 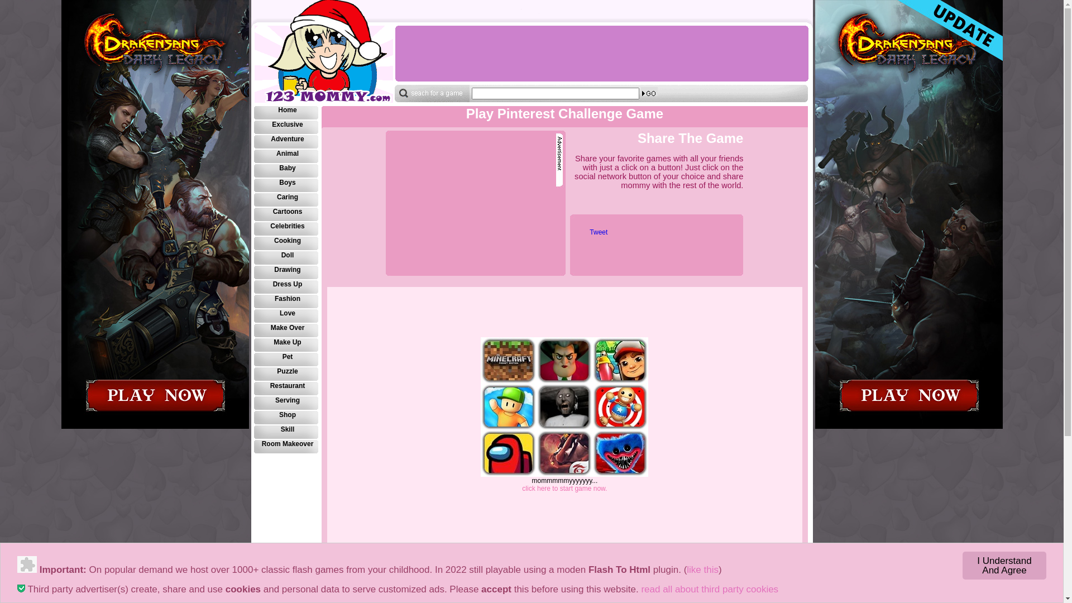 What do you see at coordinates (286, 360) in the screenshot?
I see `Pet` at bounding box center [286, 360].